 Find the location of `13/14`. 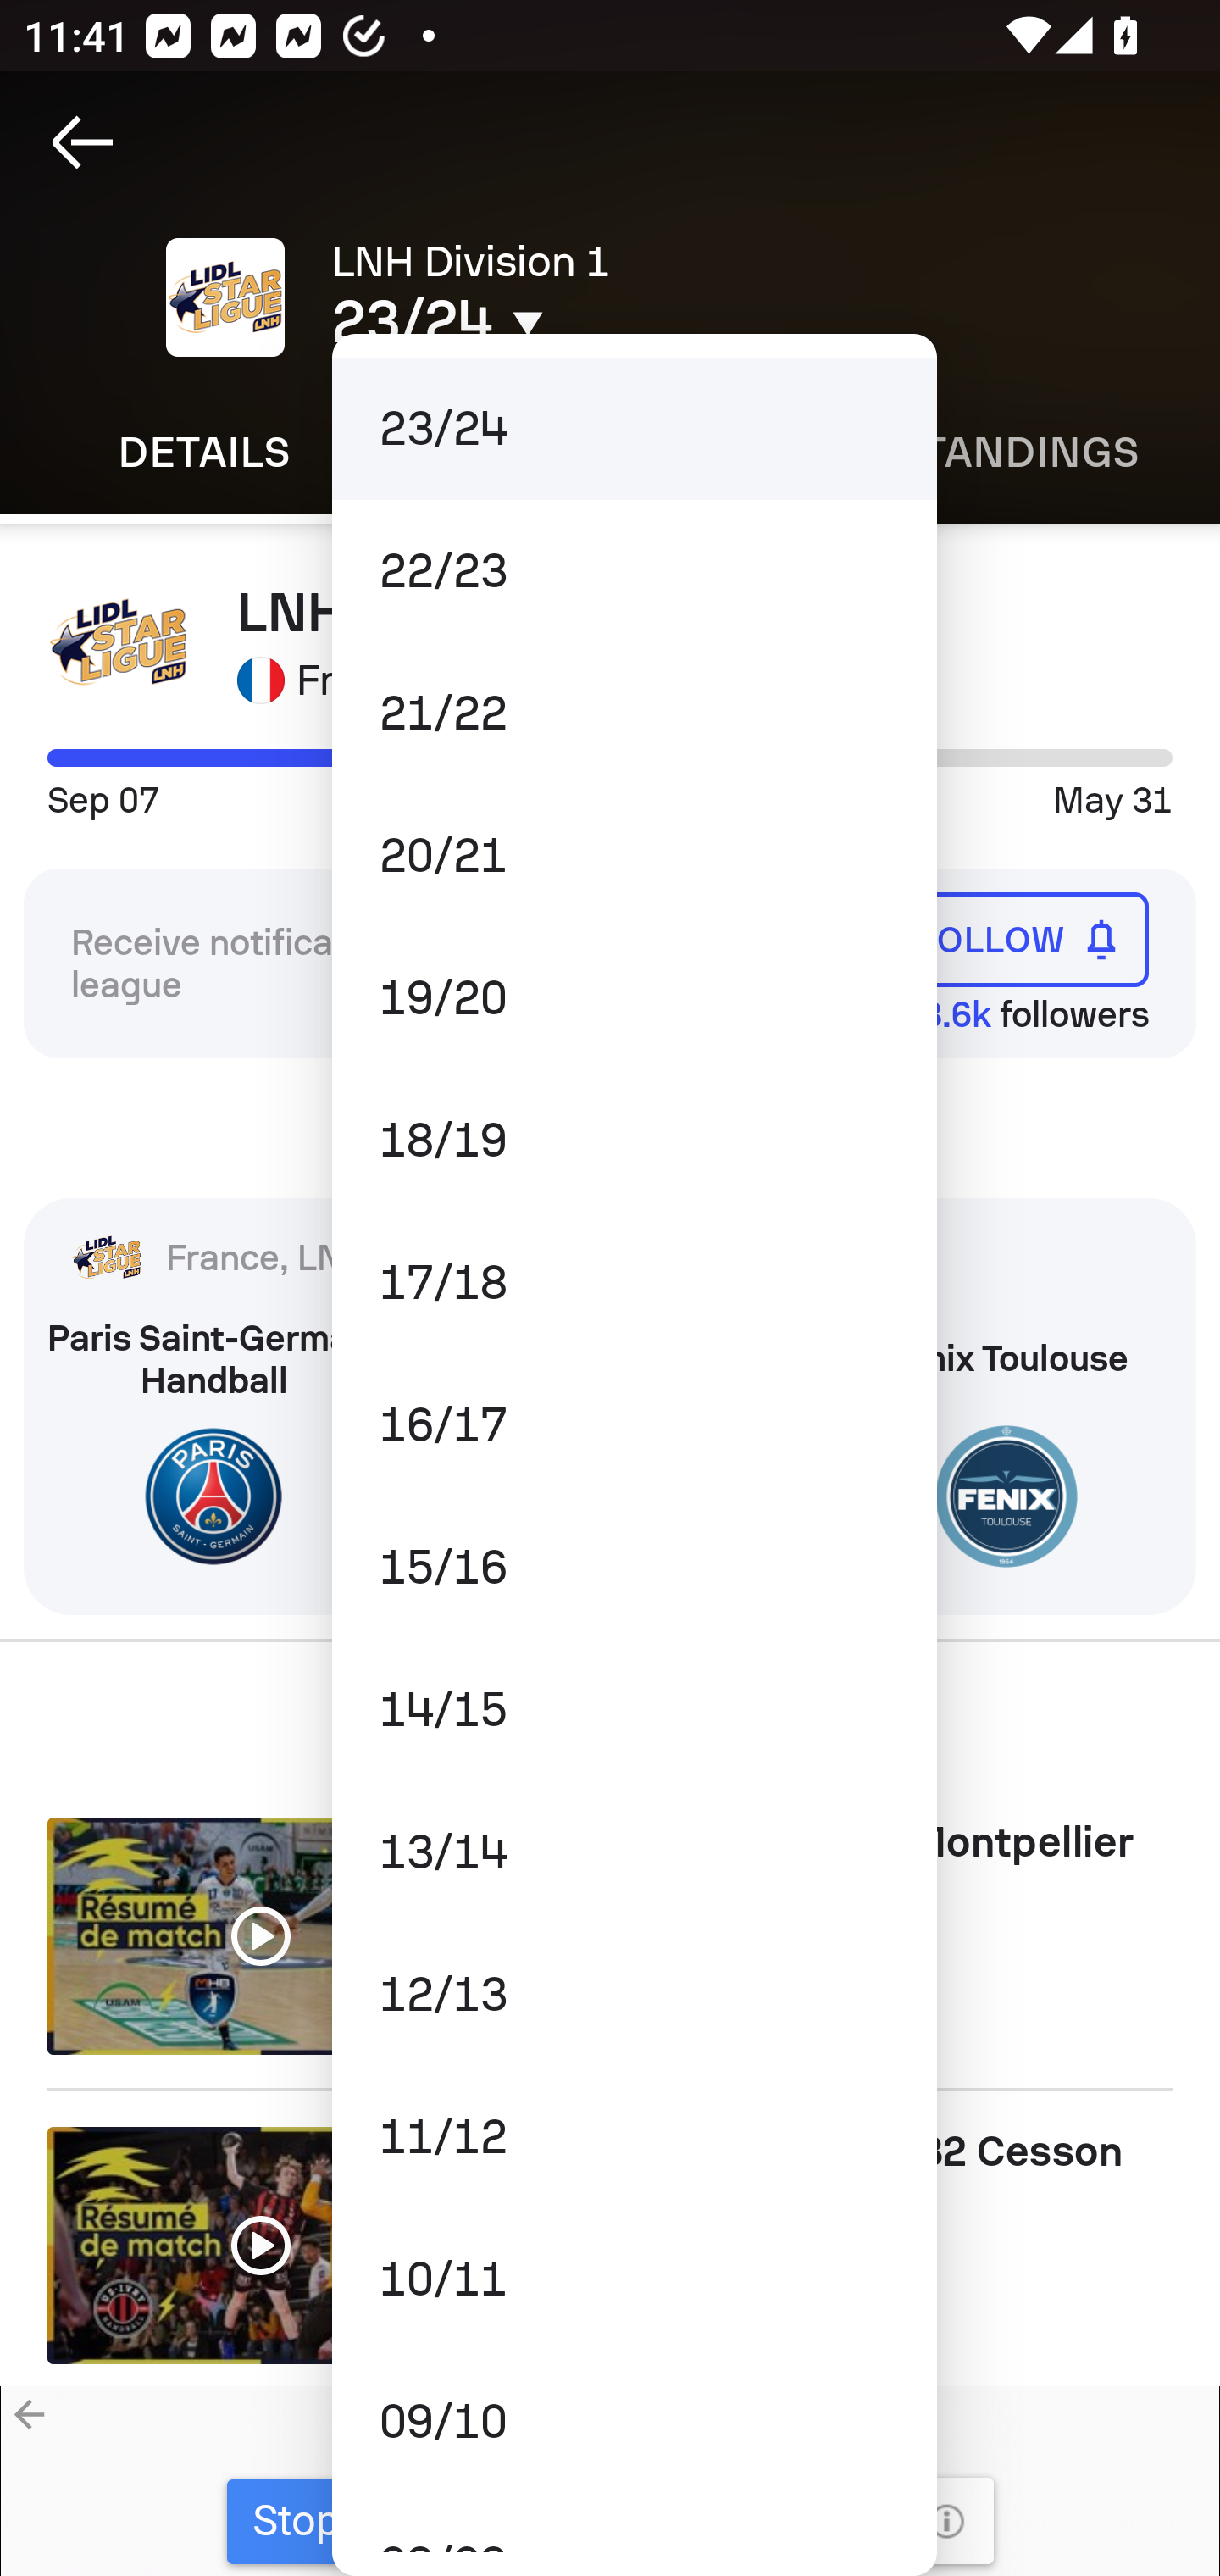

13/14 is located at coordinates (634, 1851).